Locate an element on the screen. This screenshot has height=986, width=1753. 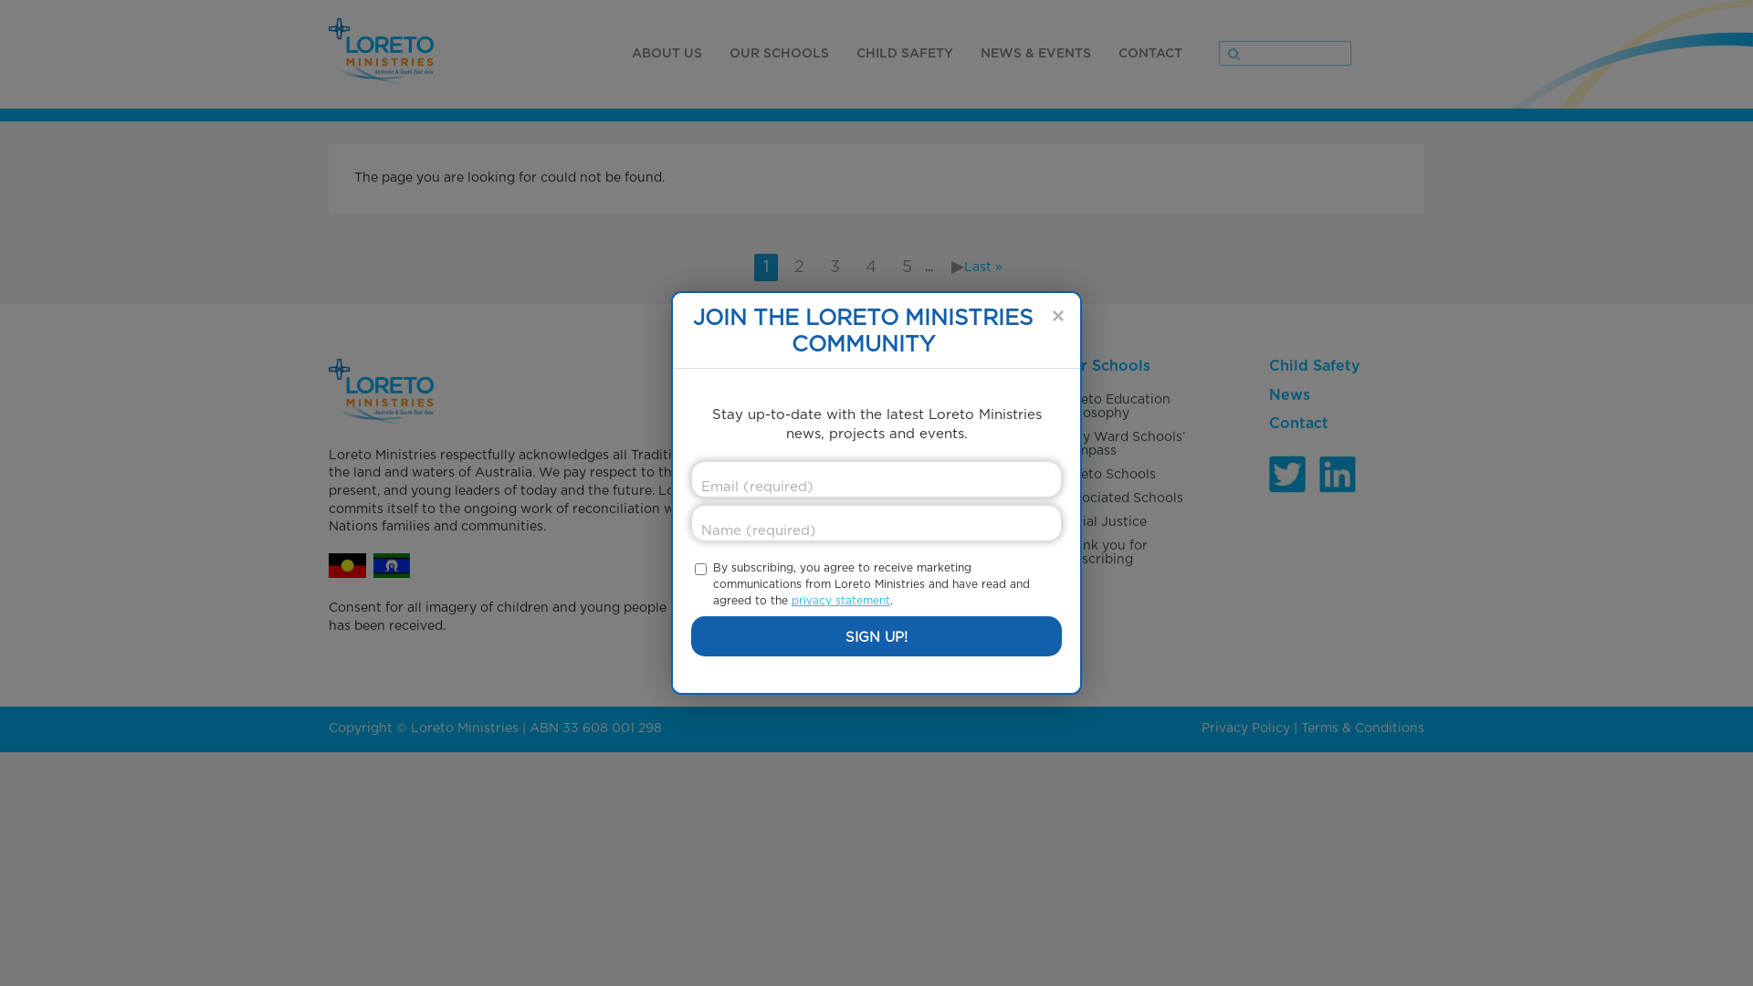
ABOUT US is located at coordinates (667, 54).